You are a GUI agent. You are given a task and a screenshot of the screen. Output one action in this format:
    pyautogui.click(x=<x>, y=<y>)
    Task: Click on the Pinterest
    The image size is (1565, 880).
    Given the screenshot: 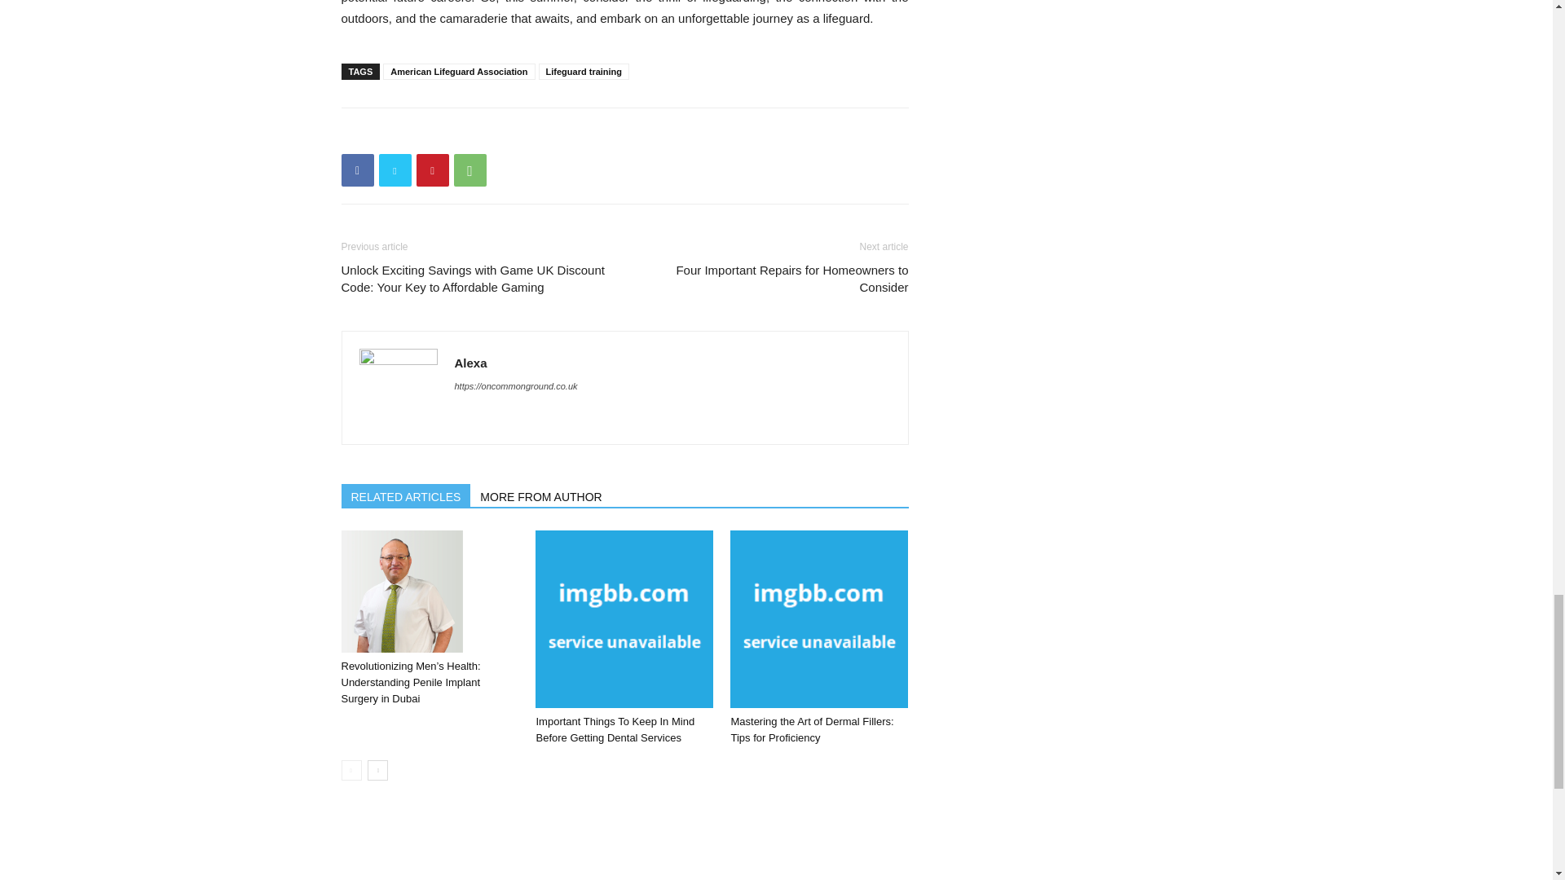 What is the action you would take?
    pyautogui.click(x=432, y=169)
    